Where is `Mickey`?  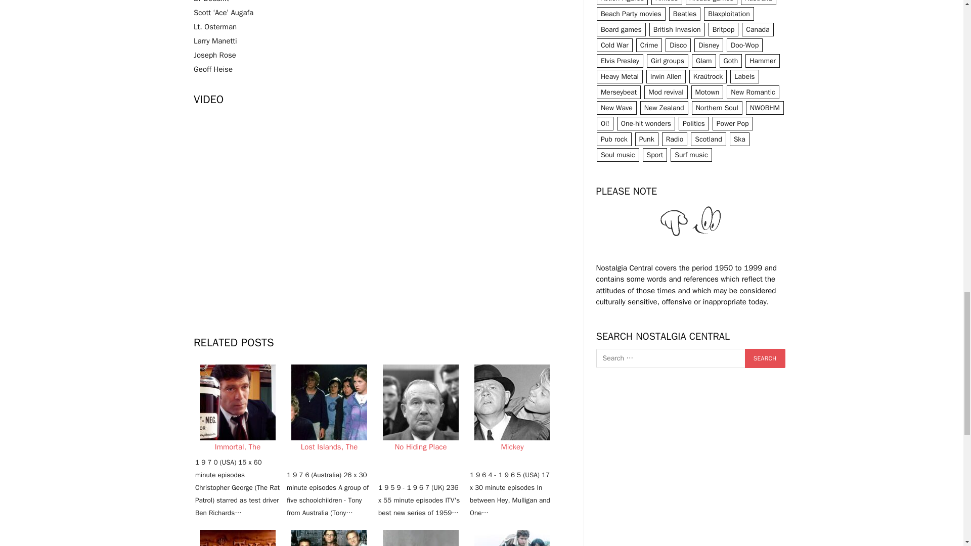
Mickey is located at coordinates (512, 402).